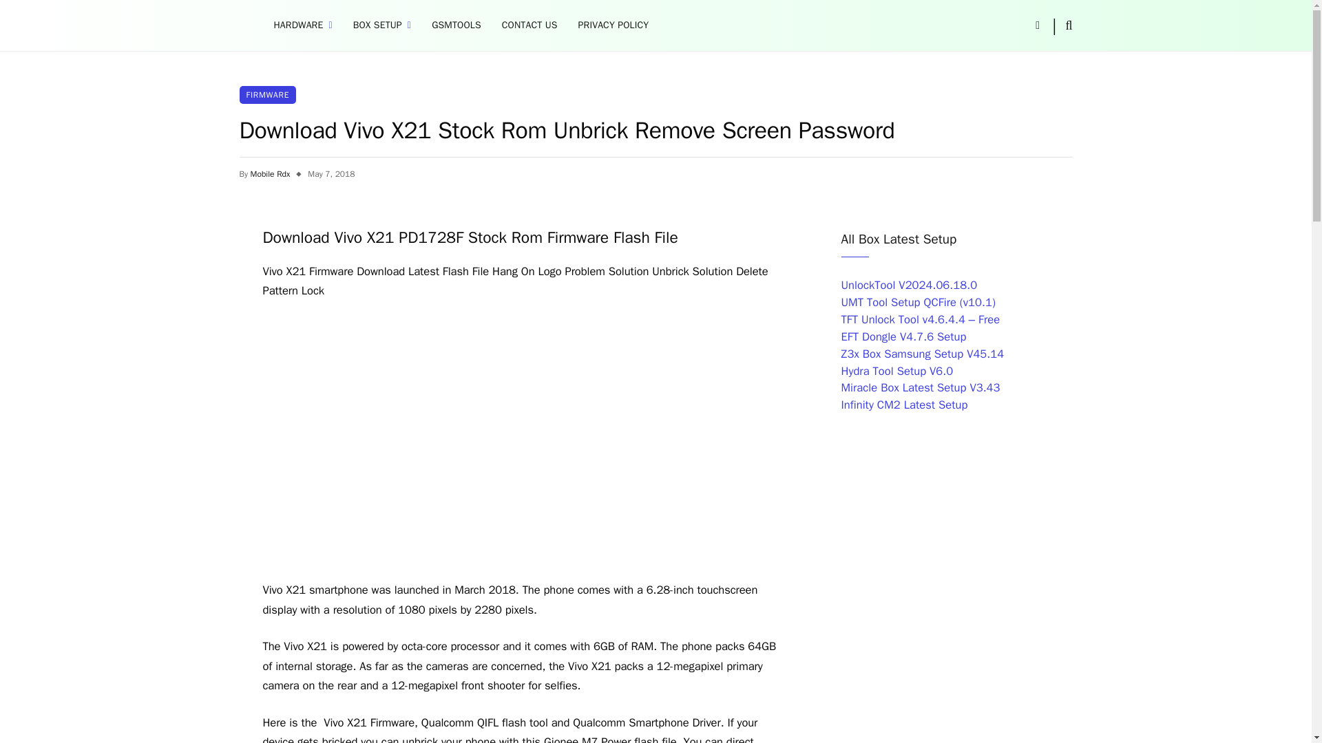  What do you see at coordinates (452, 440) in the screenshot?
I see `Download Vivo X21 Stock Rom` at bounding box center [452, 440].